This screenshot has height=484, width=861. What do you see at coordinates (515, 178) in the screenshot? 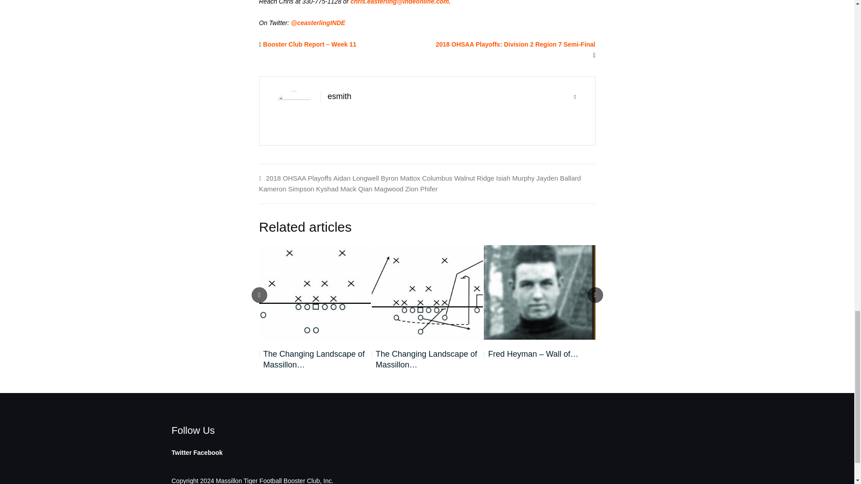
I see `Isiah Murphy` at bounding box center [515, 178].